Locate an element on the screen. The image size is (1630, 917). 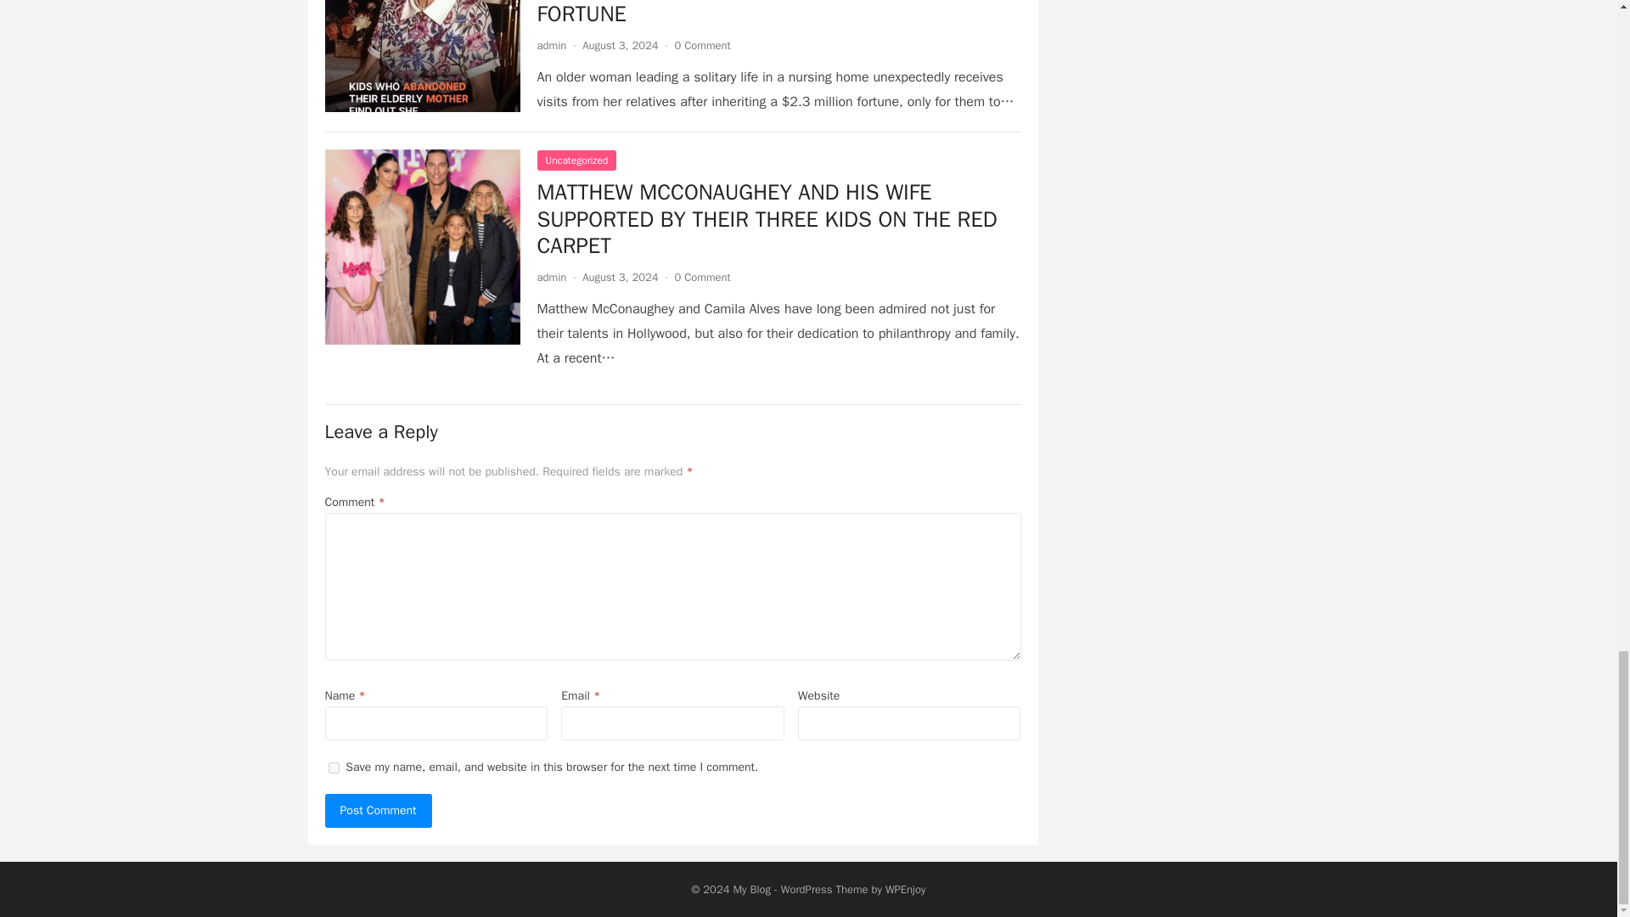
Uncategorized is located at coordinates (576, 160).